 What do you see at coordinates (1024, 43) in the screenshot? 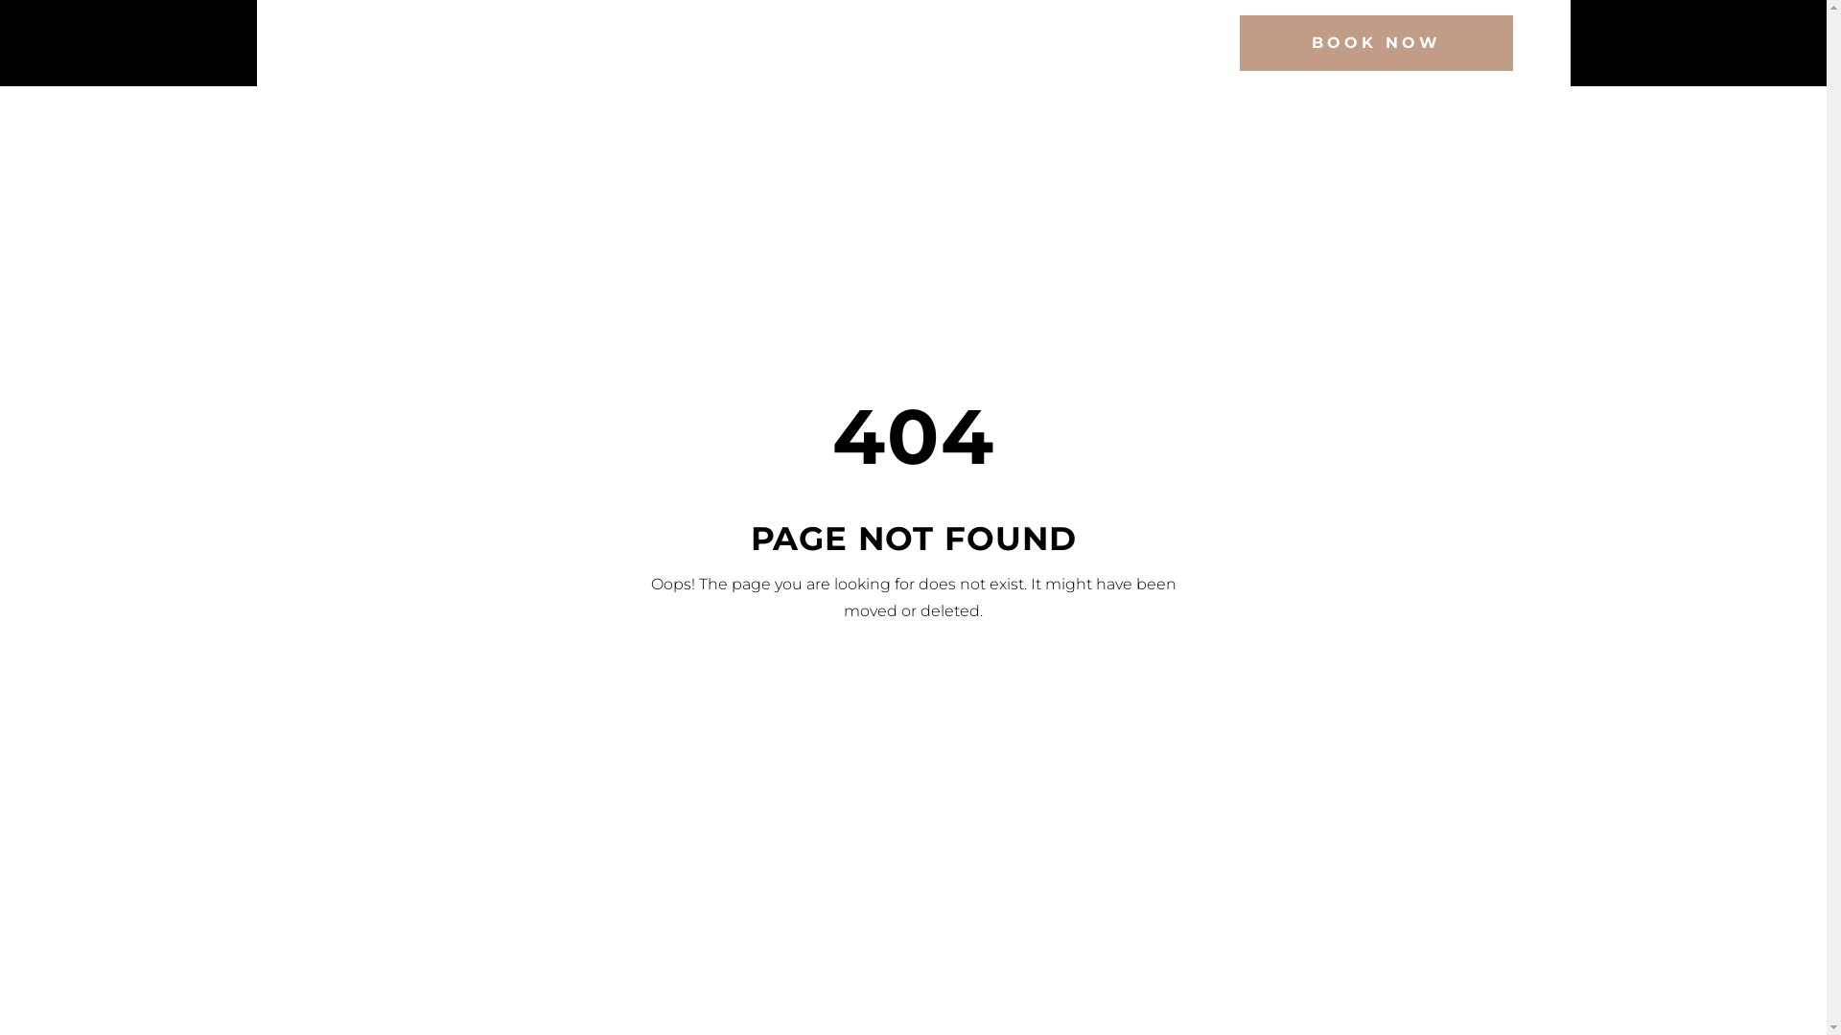
I see `CAREERS` at bounding box center [1024, 43].